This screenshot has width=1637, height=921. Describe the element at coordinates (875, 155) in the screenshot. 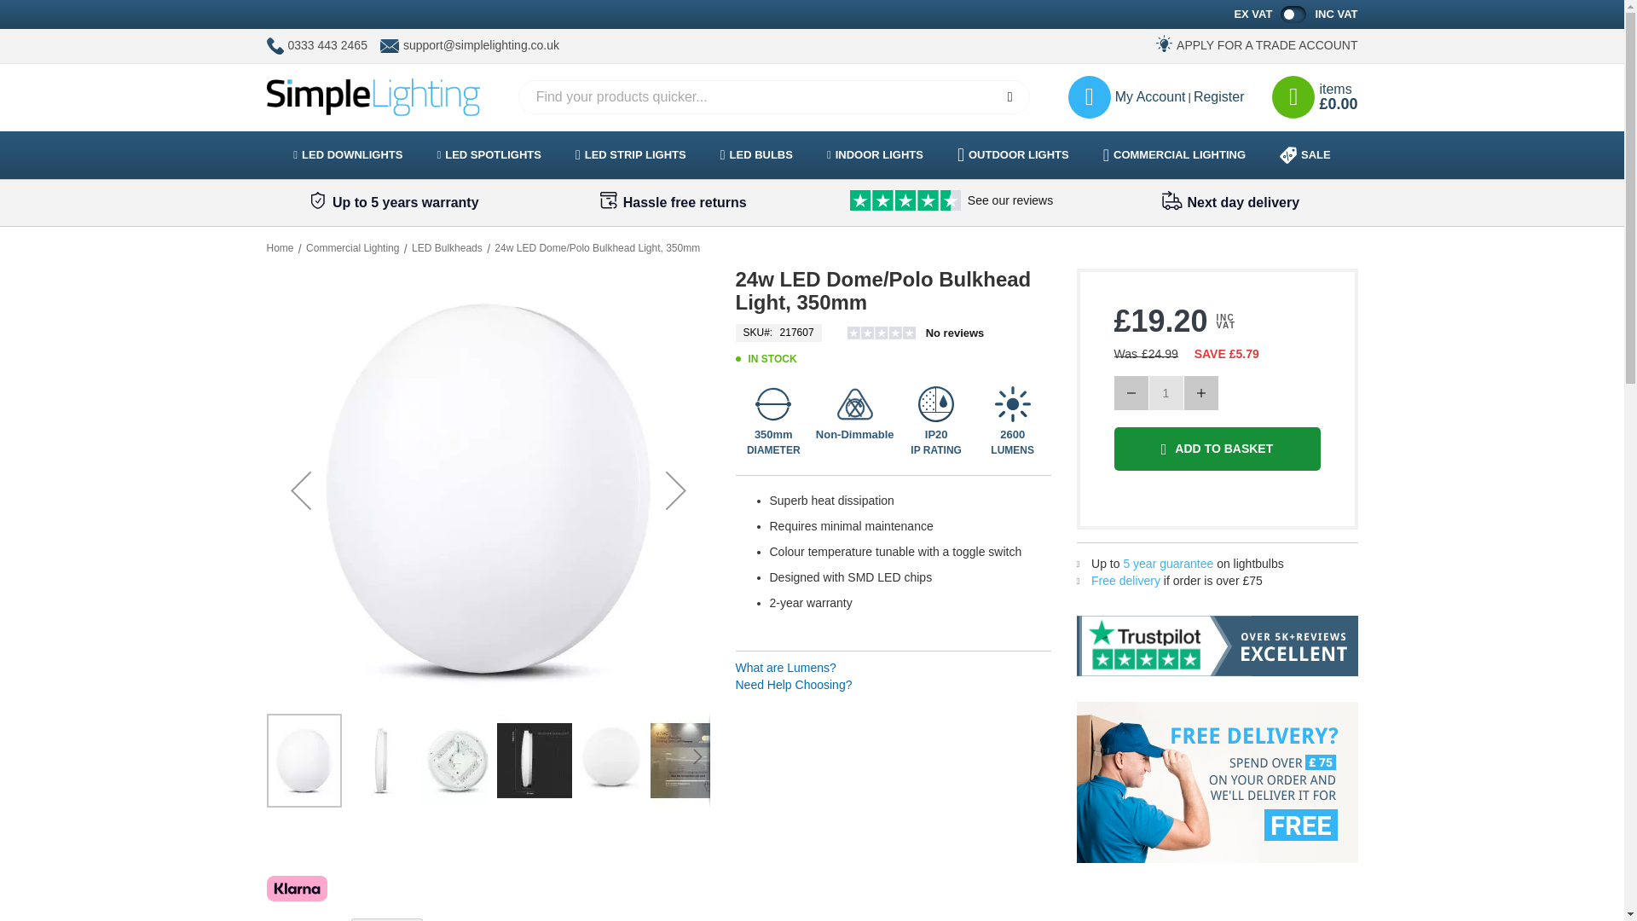

I see `INDOOR LIGHTS` at that location.